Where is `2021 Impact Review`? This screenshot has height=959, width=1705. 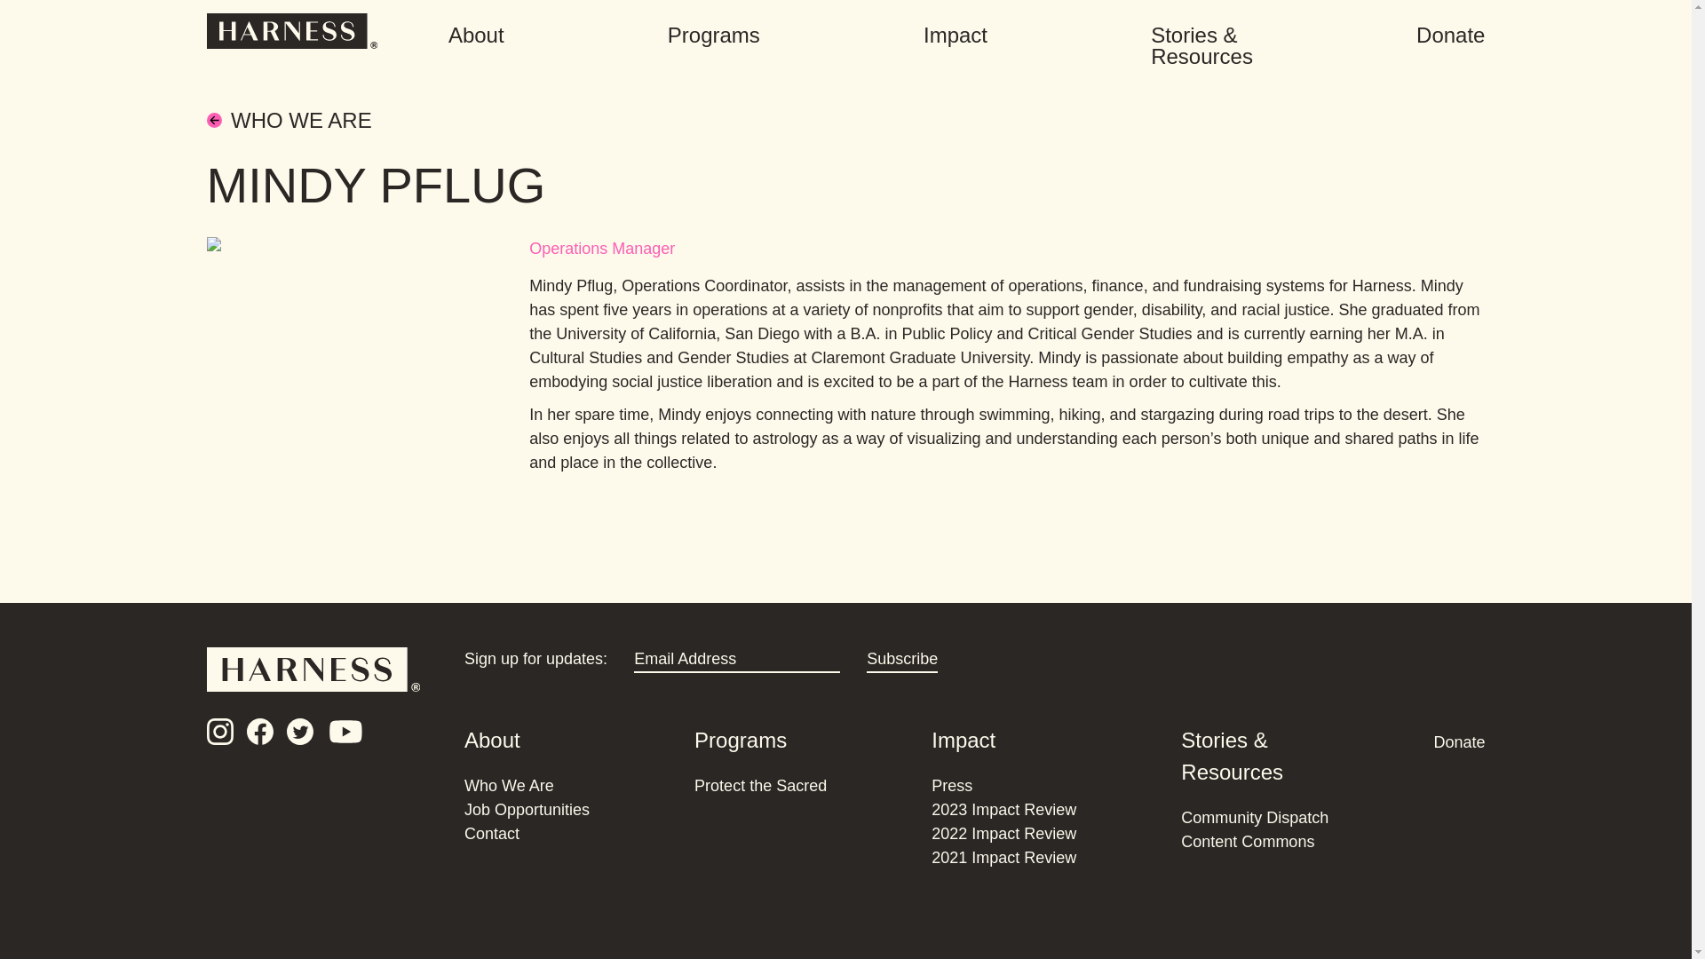
2021 Impact Review is located at coordinates (1003, 858).